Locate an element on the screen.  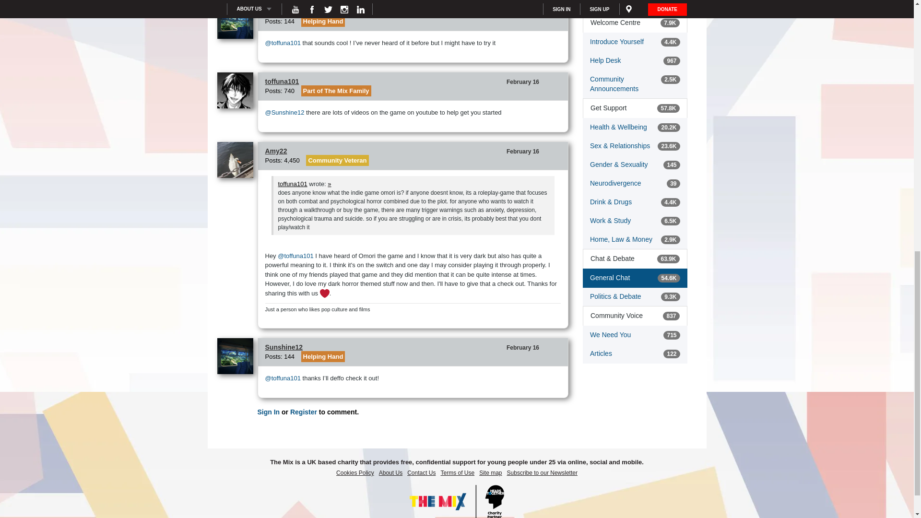
Sunshine12 is located at coordinates (237, 21).